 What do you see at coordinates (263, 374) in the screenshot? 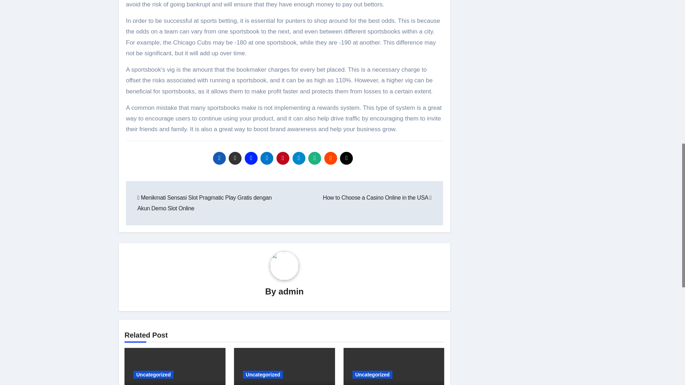
I see `Uncategorized` at bounding box center [263, 374].